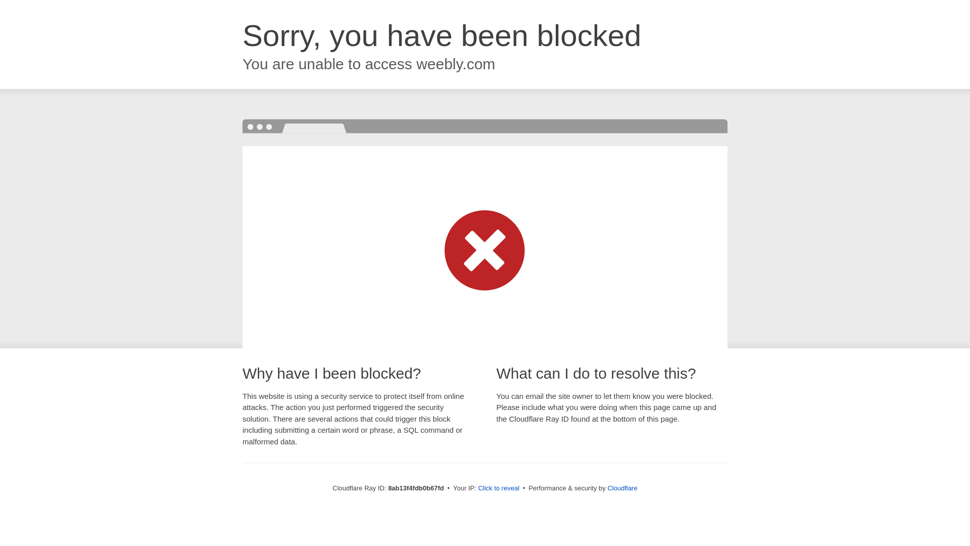 The image size is (970, 546). What do you see at coordinates (622, 488) in the screenshot?
I see `Cloudflare` at bounding box center [622, 488].